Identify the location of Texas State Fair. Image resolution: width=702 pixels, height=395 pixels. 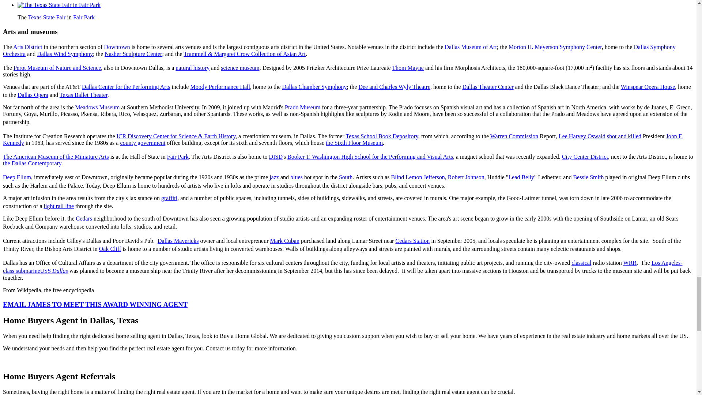
(47, 17).